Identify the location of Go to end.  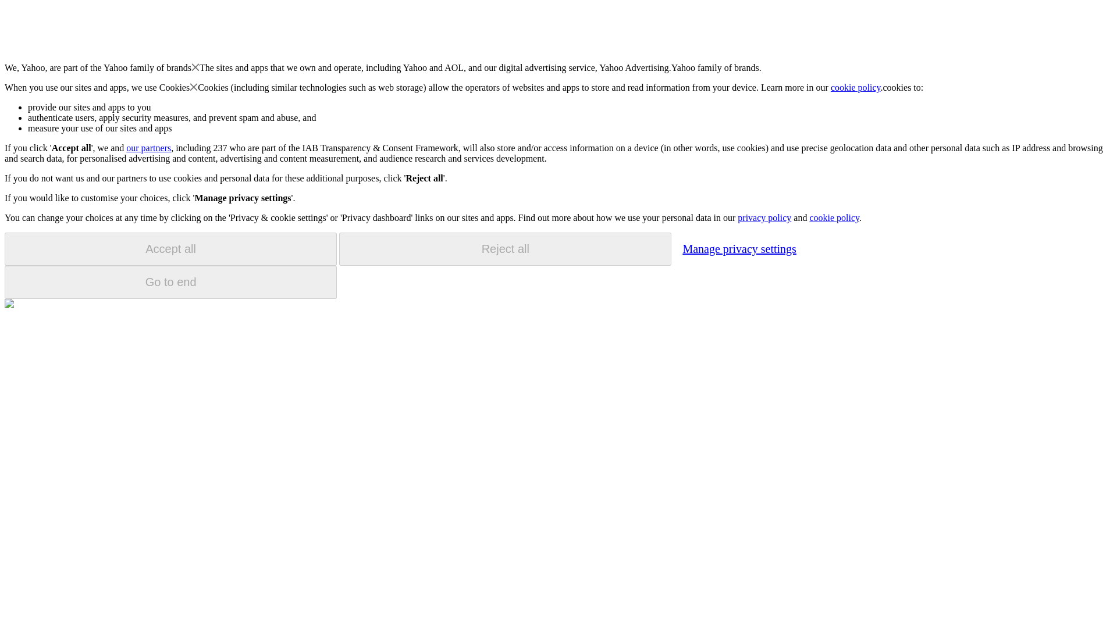
(170, 282).